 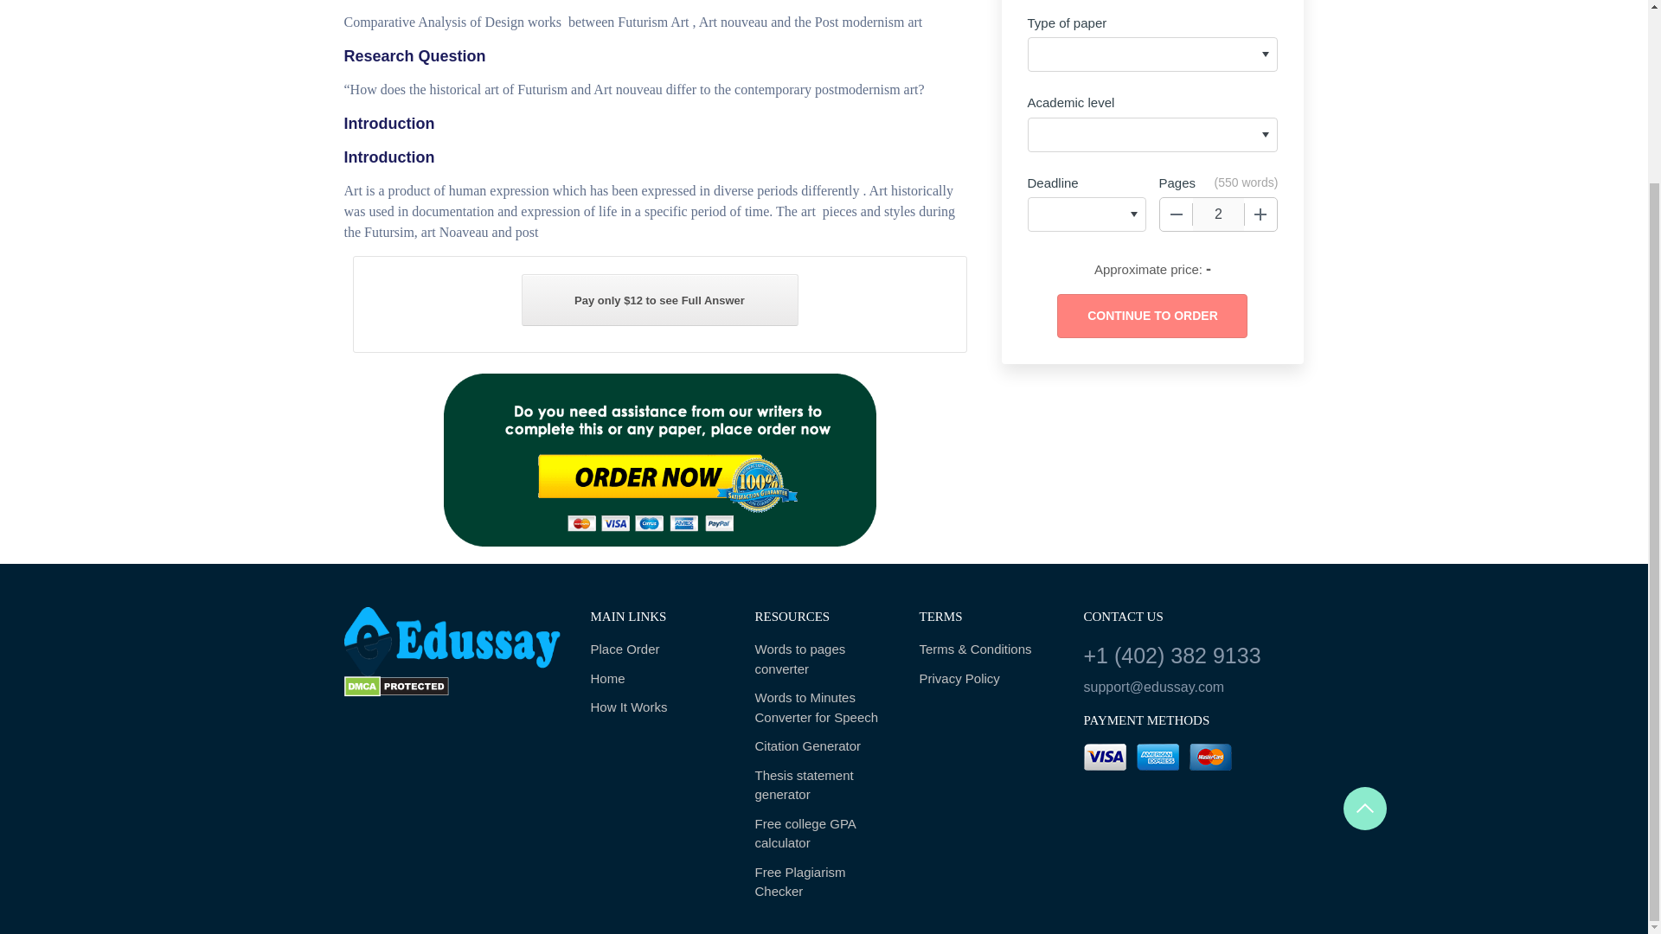 I want to click on DMCA.com Protection Status, so click(x=396, y=687).